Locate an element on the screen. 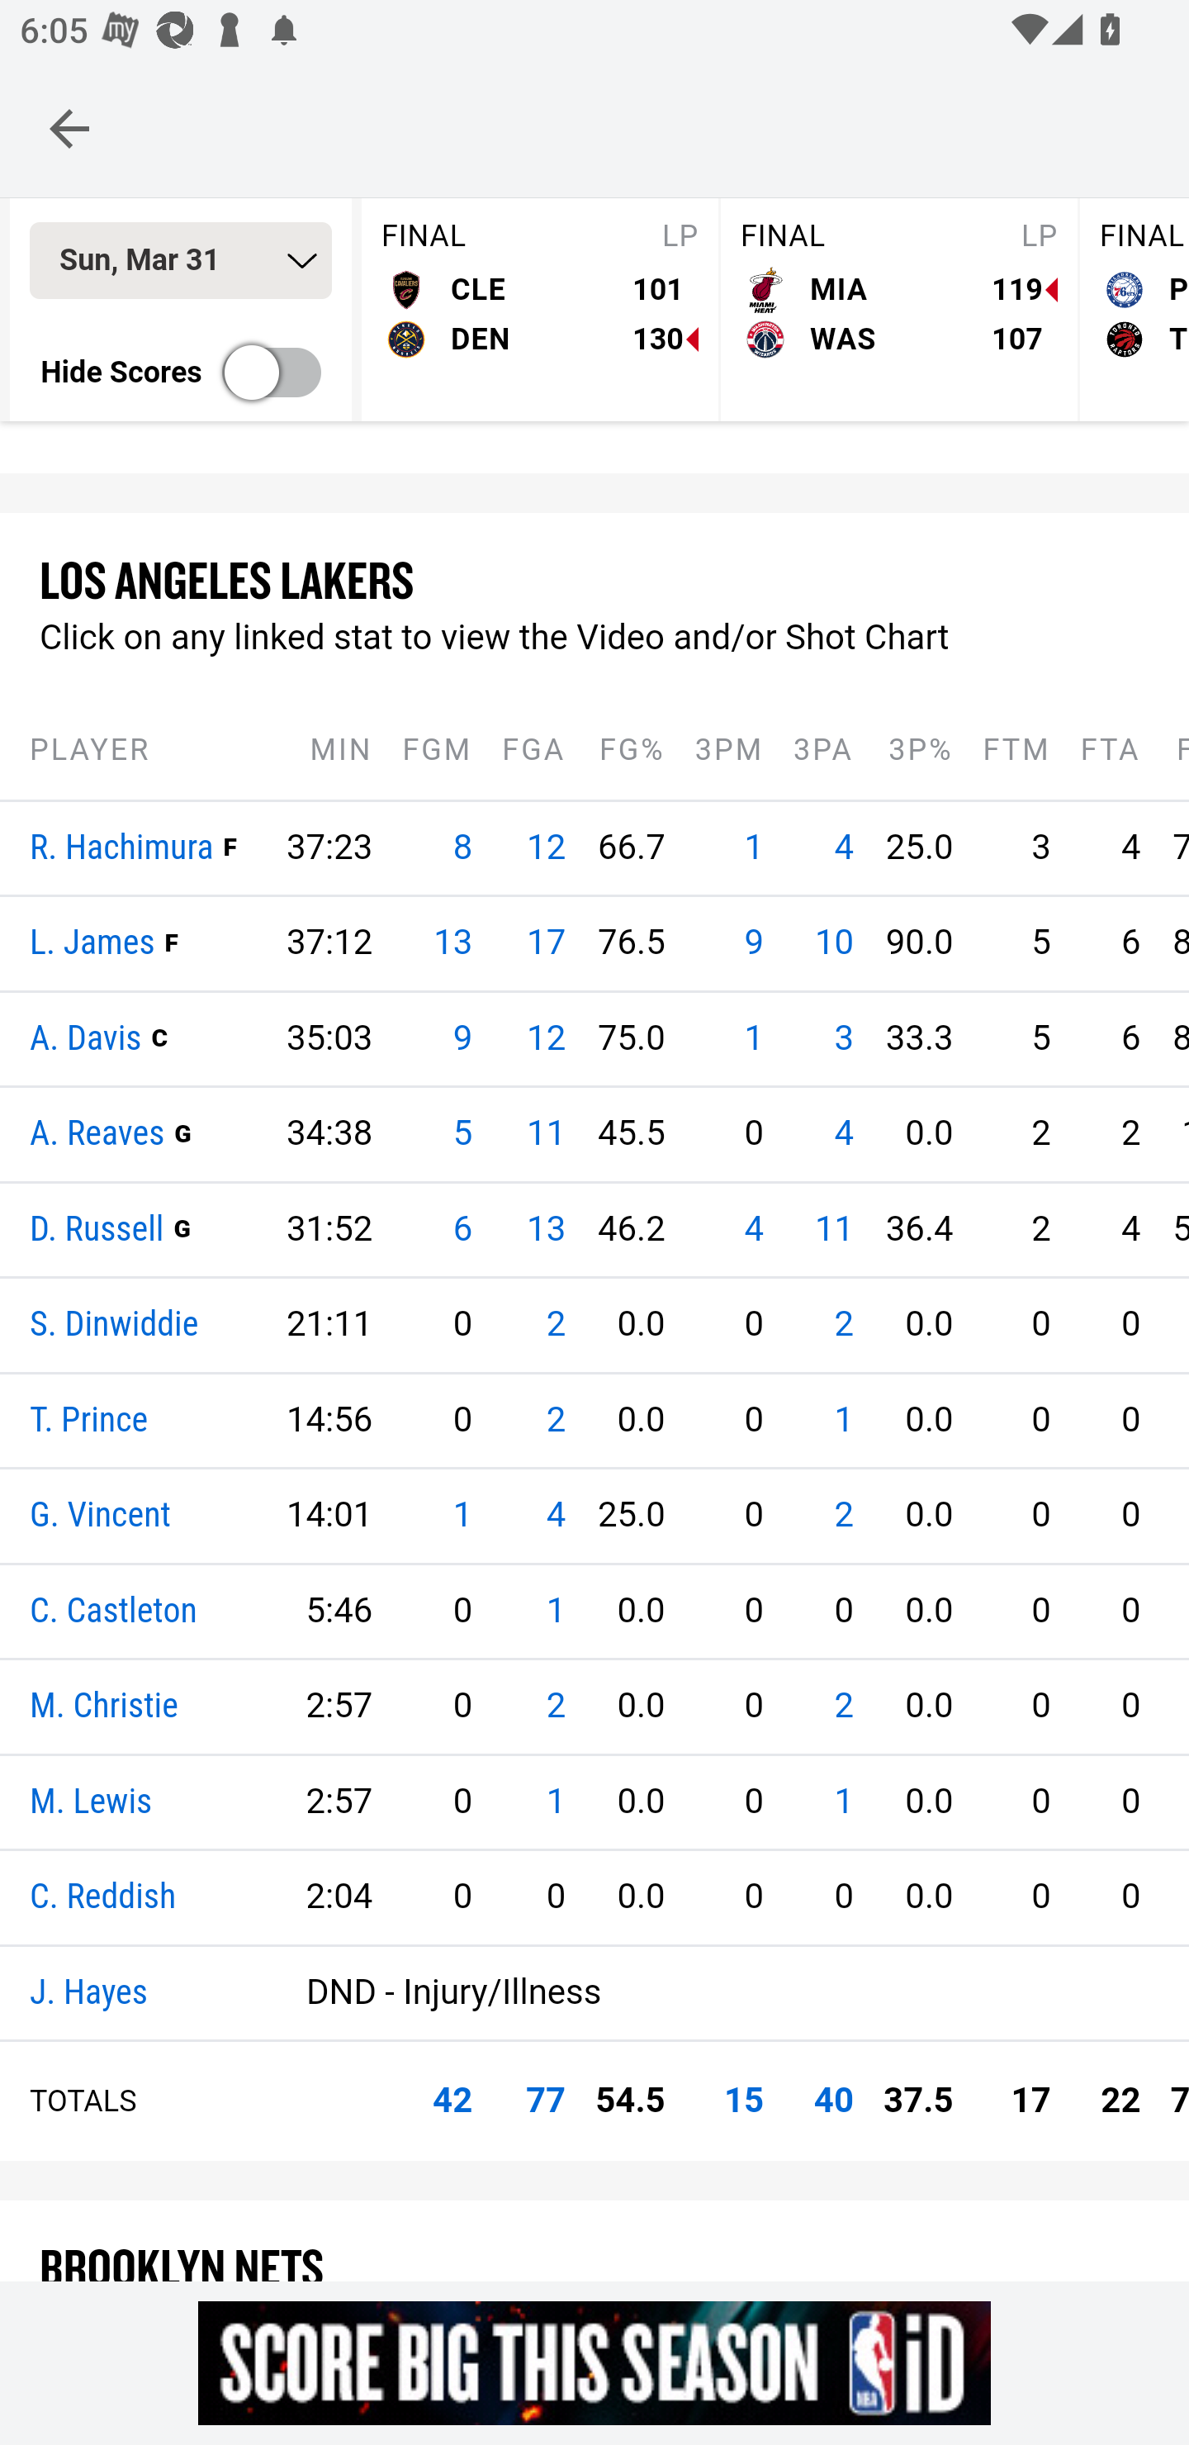  2 is located at coordinates (843, 1514).